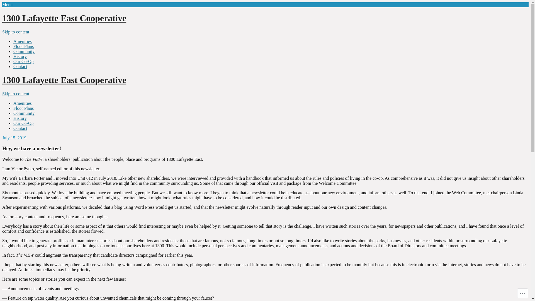 The width and height of the screenshot is (535, 301). Describe the element at coordinates (20, 56) in the screenshot. I see `History` at that location.